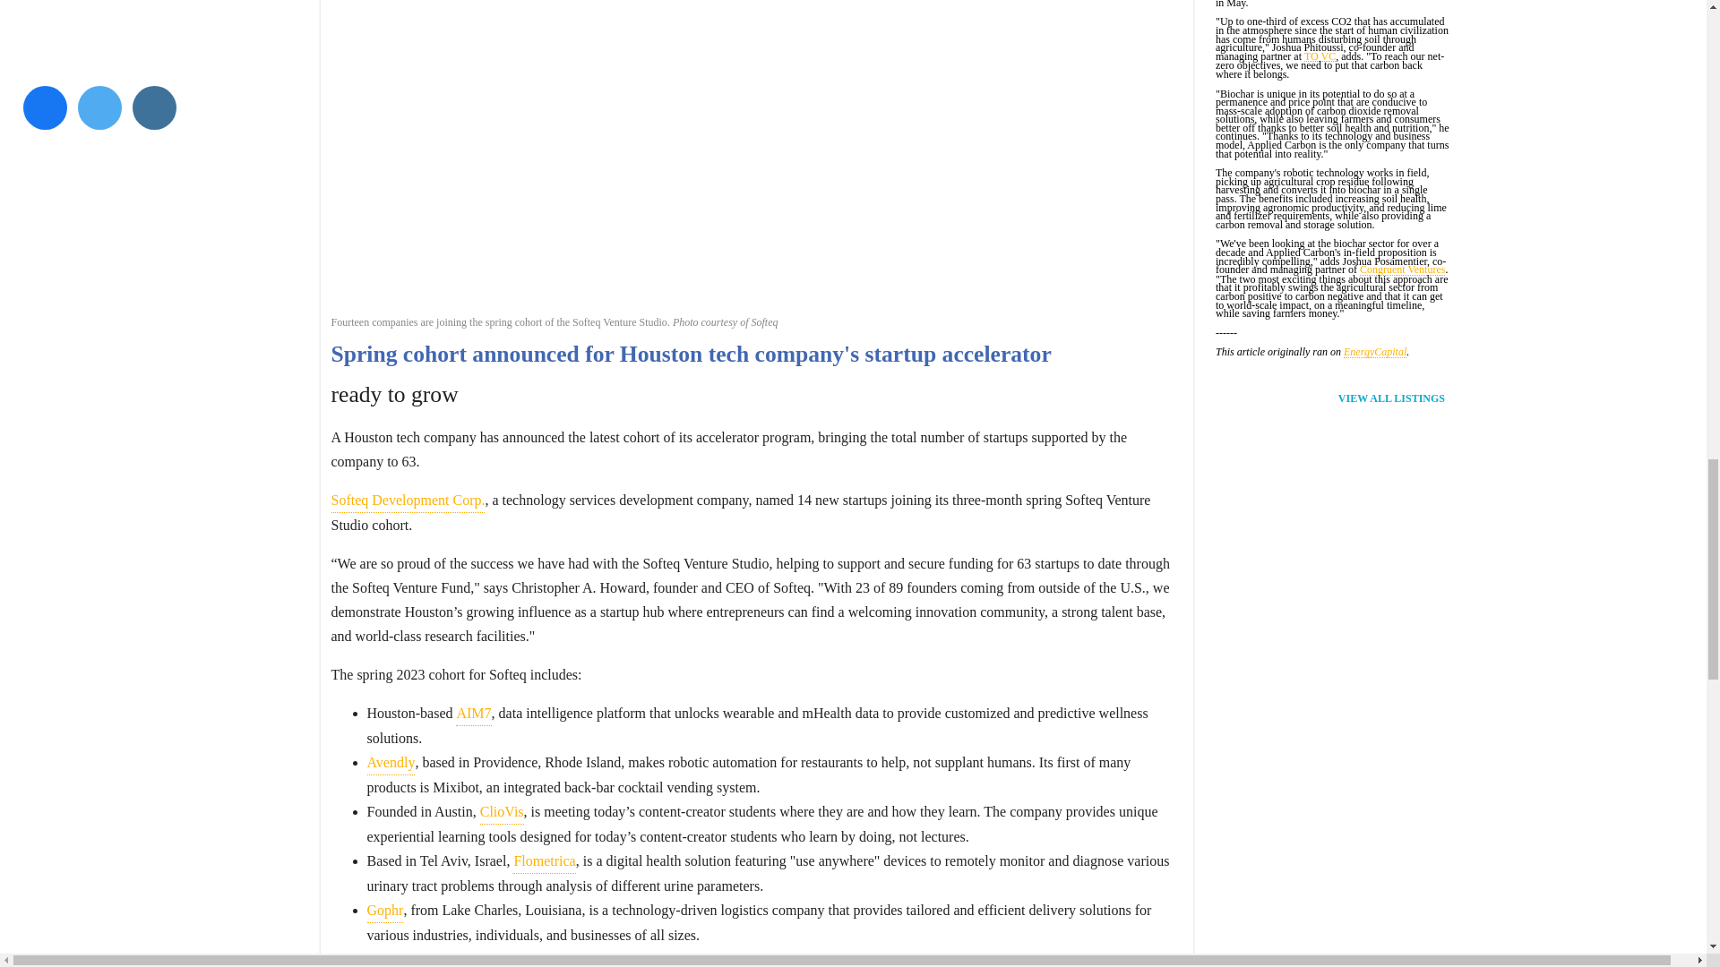  What do you see at coordinates (385, 911) in the screenshot?
I see `Gophr` at bounding box center [385, 911].